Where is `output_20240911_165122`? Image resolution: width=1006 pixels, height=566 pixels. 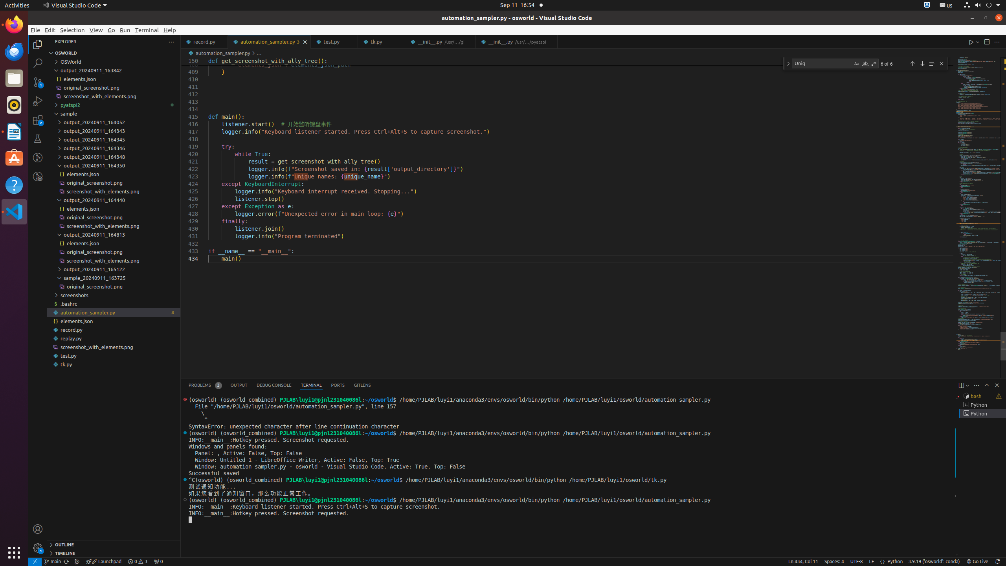
output_20240911_165122 is located at coordinates (114, 269).